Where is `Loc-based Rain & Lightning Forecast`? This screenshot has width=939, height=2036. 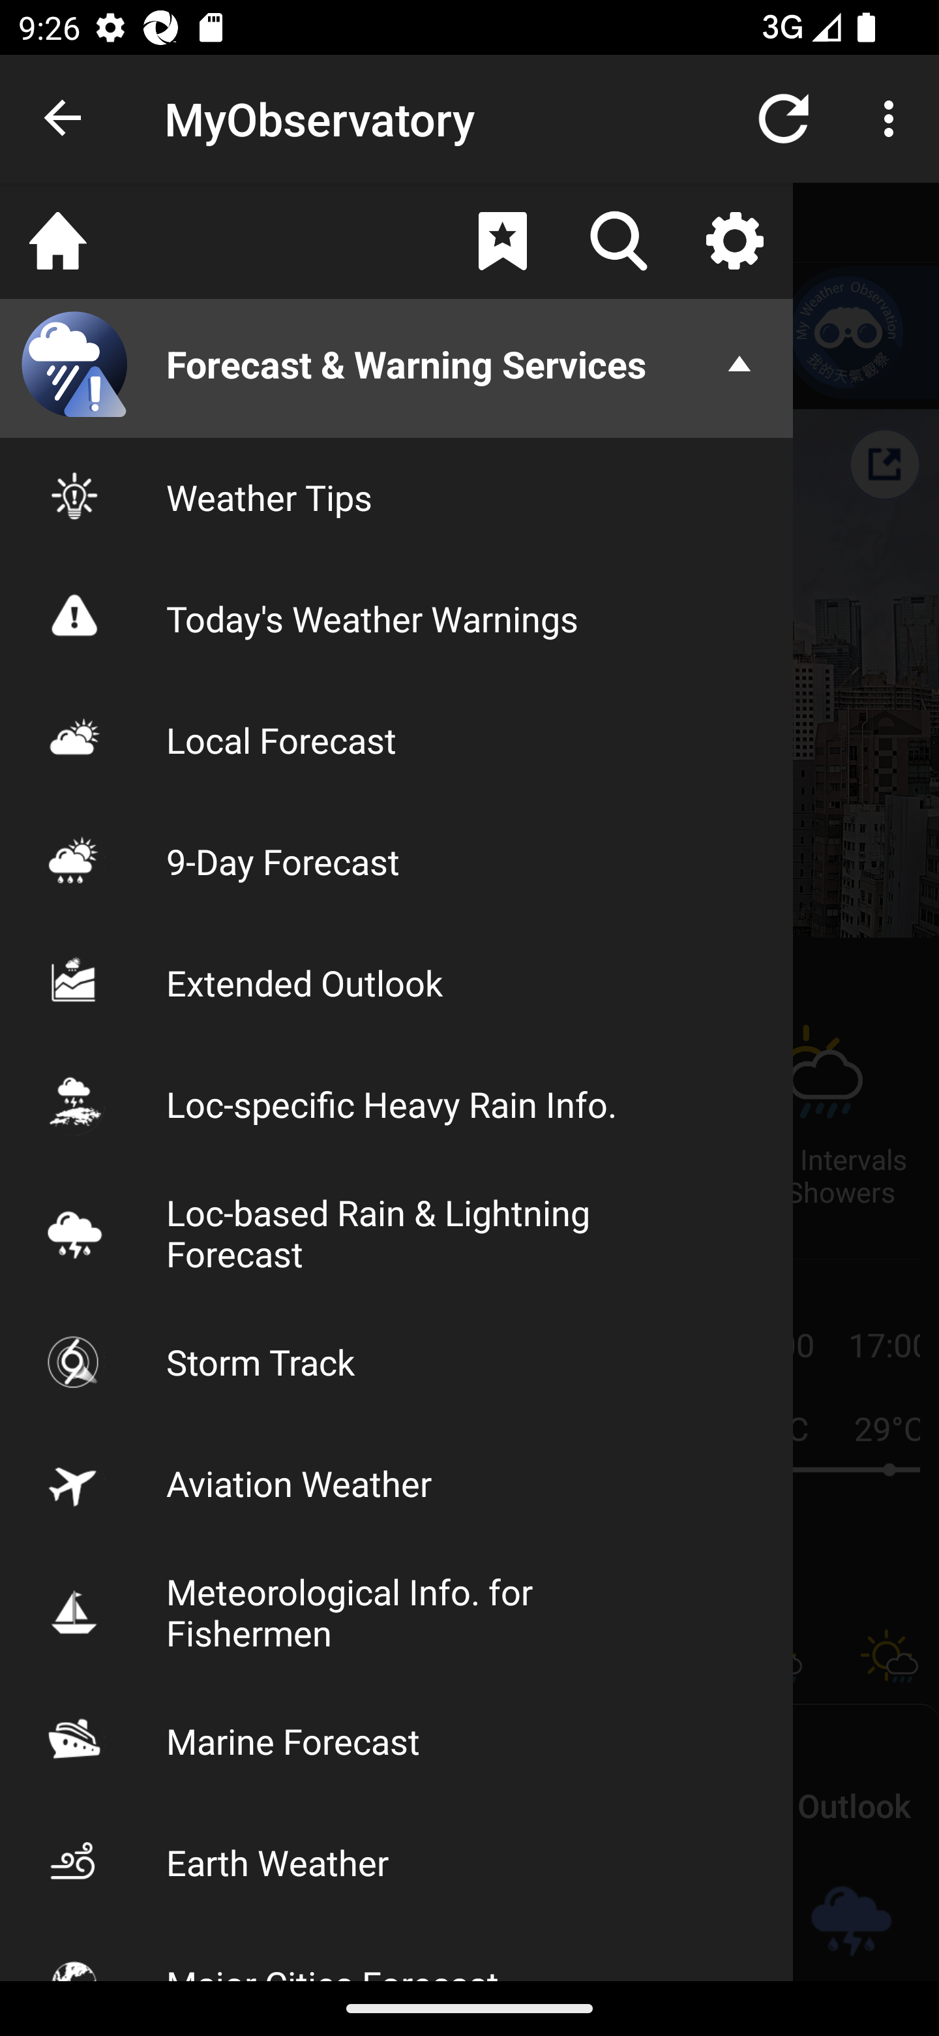
Loc-based Rain & Lightning Forecast is located at coordinates (396, 1232).